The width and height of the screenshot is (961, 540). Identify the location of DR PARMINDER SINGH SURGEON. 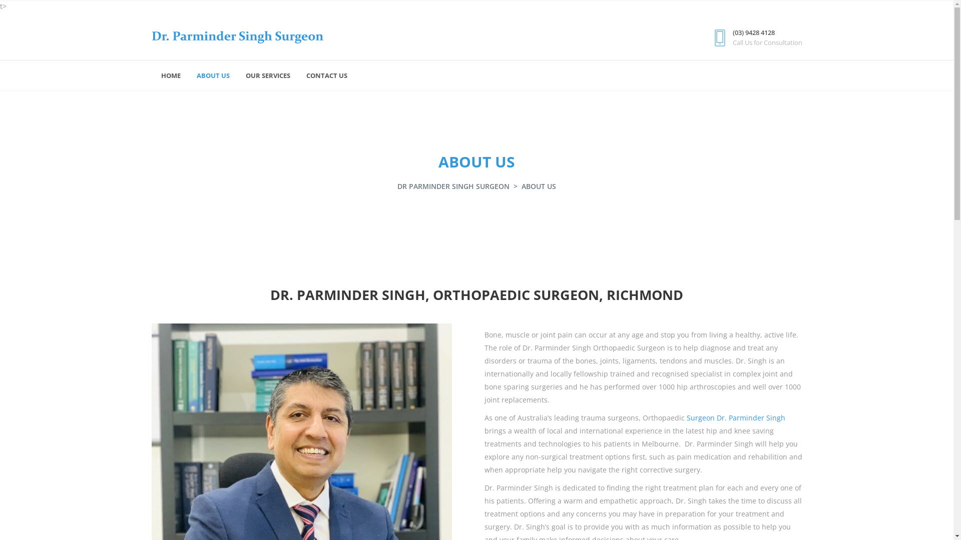
(453, 186).